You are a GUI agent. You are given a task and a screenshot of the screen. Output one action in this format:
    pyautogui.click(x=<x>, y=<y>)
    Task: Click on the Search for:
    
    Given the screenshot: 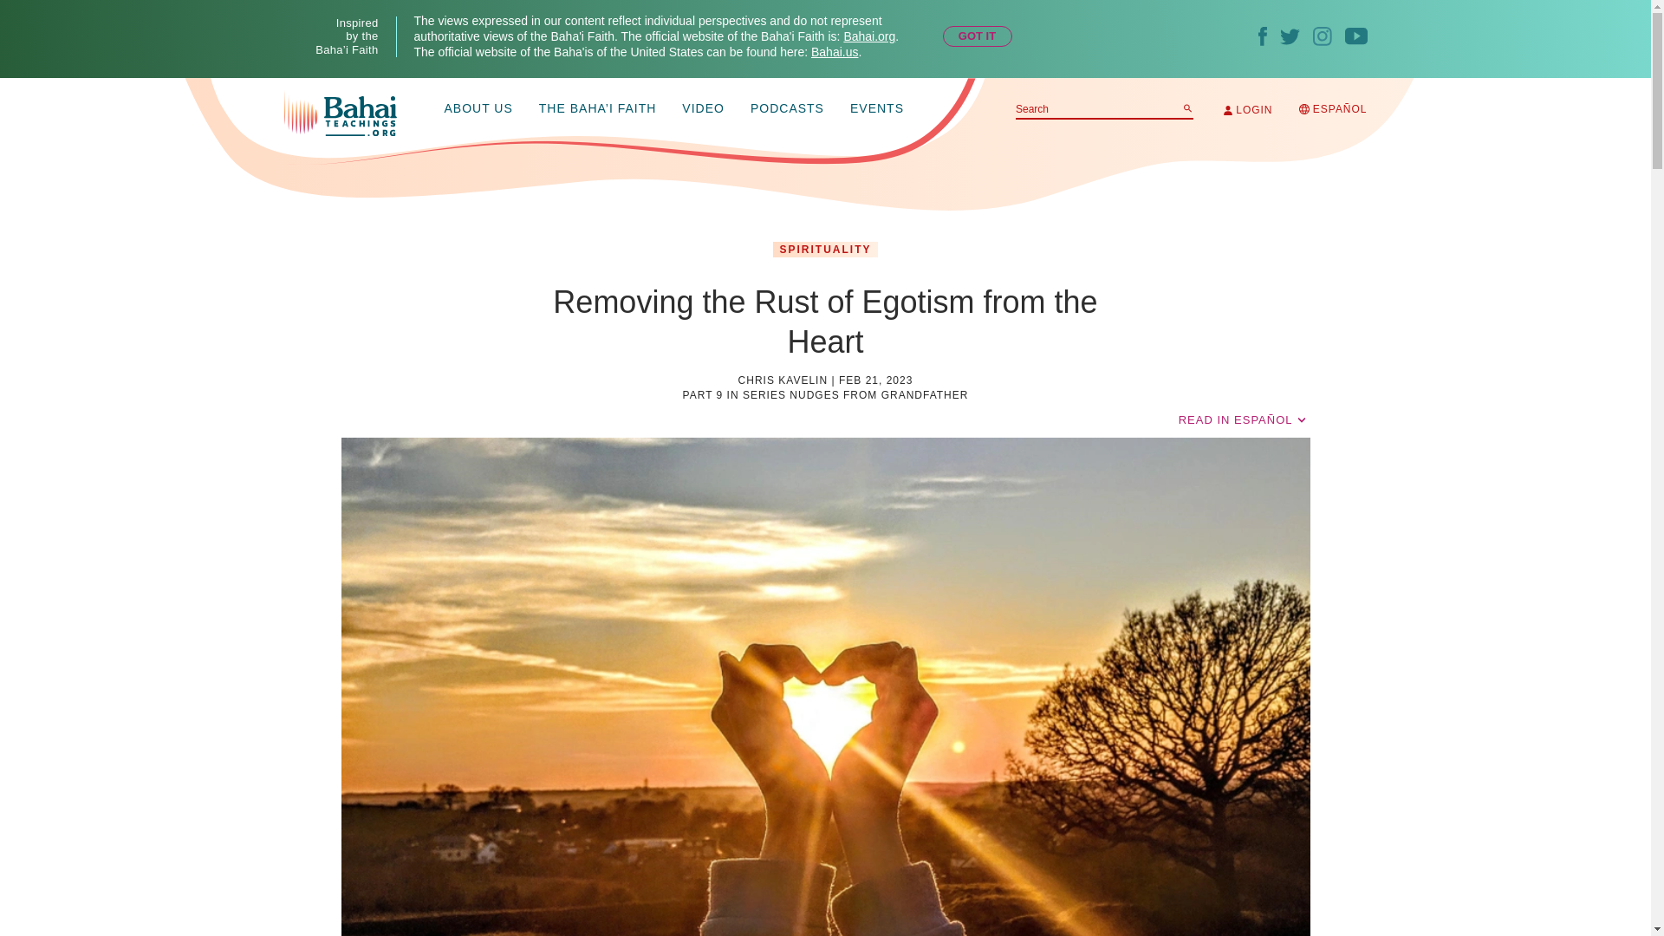 What is the action you would take?
    pyautogui.click(x=1104, y=109)
    